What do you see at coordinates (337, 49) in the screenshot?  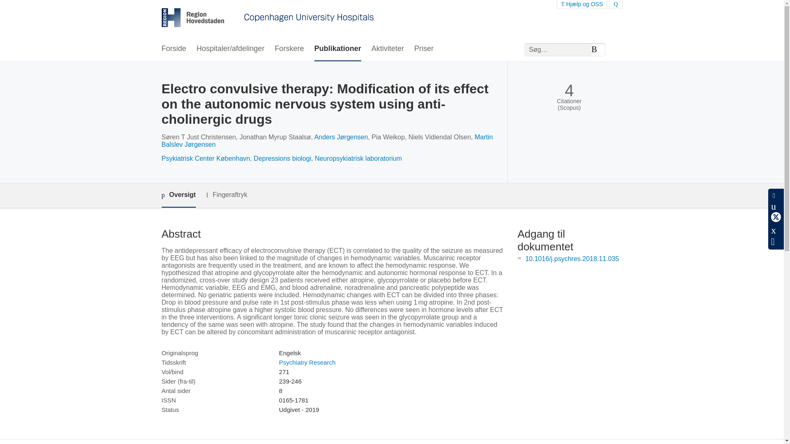 I see `Publikationer` at bounding box center [337, 49].